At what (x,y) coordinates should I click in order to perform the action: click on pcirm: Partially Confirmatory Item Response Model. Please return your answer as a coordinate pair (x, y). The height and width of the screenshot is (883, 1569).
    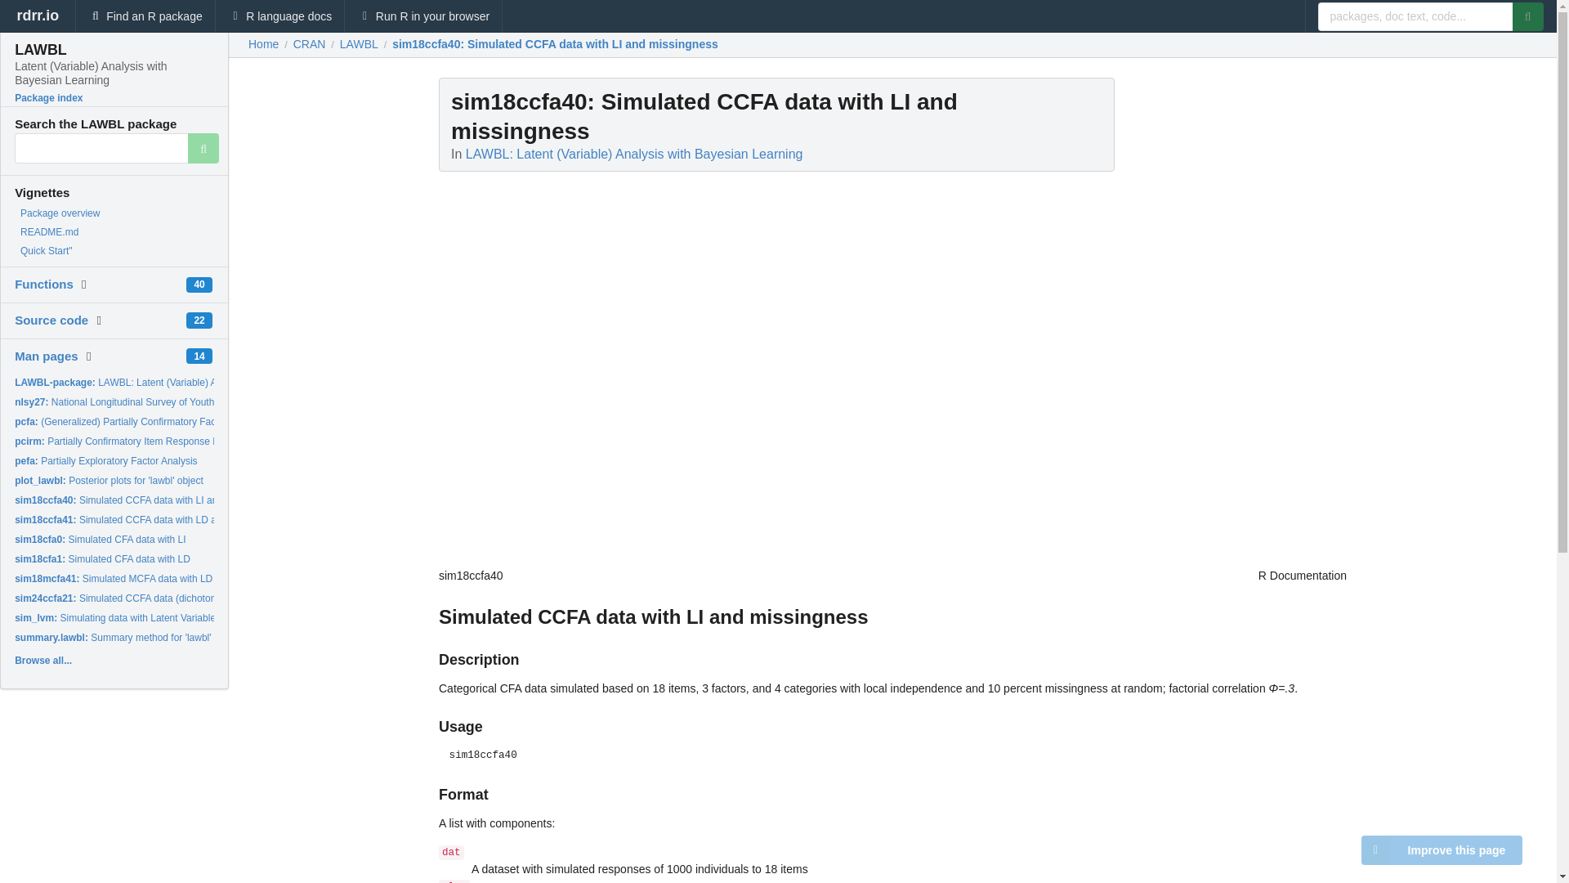
    Looking at the image, I should click on (127, 441).